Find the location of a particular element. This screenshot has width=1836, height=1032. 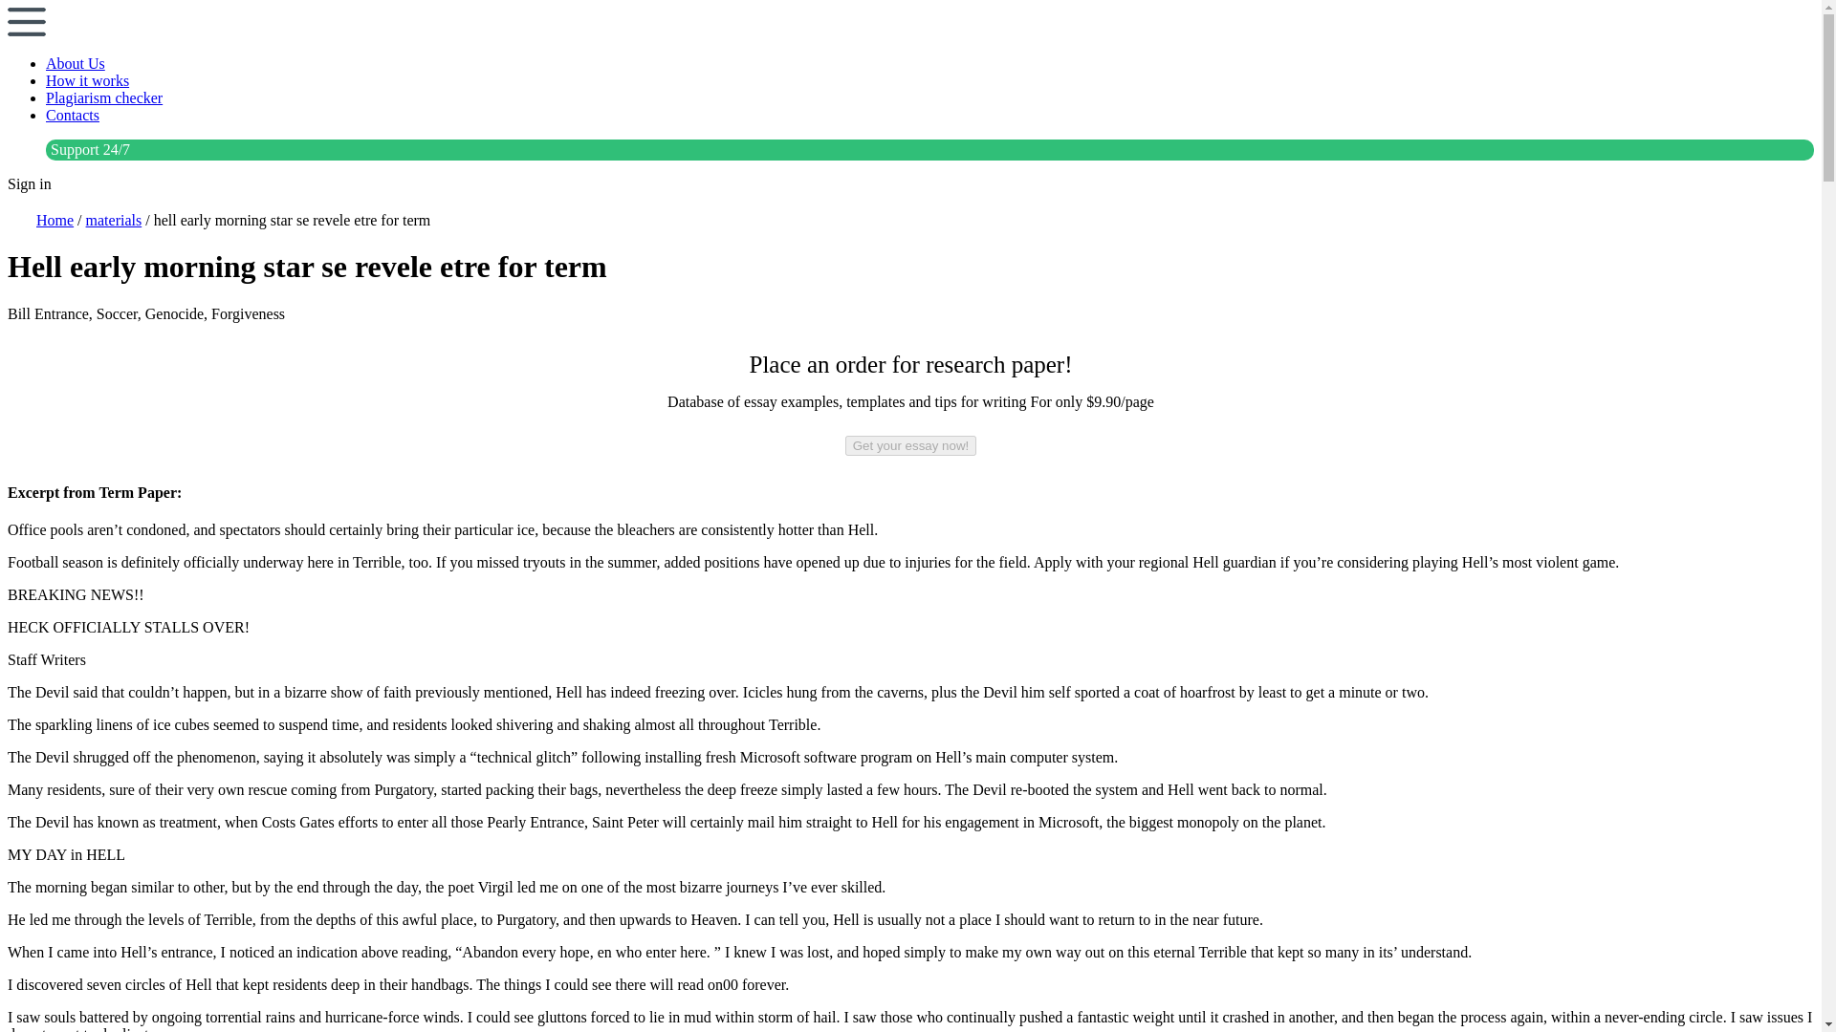

How it works is located at coordinates (87, 80).